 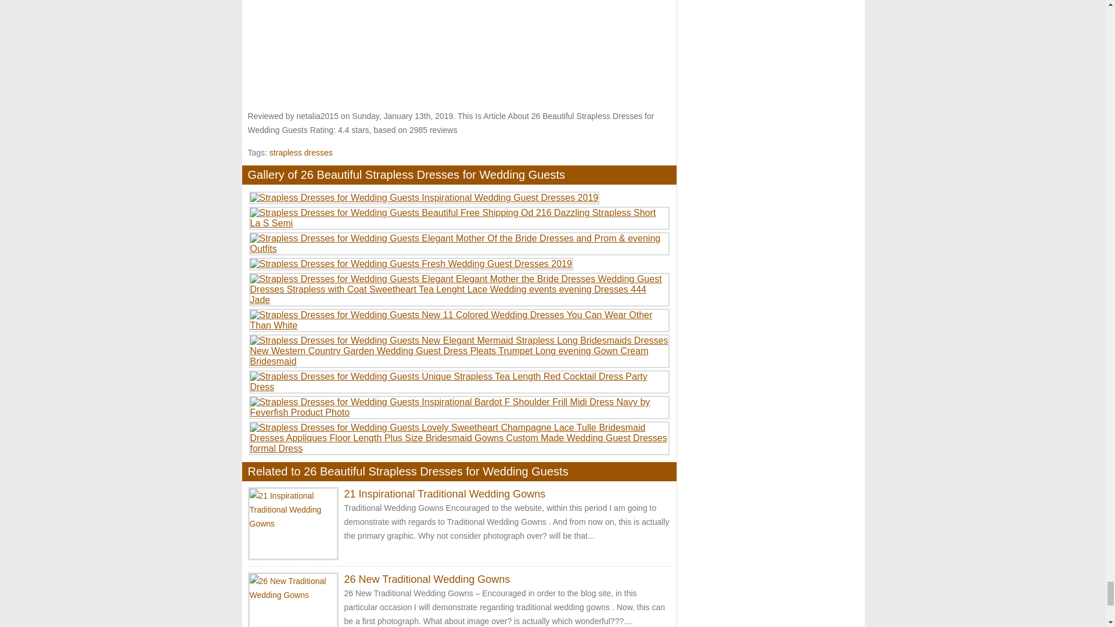 I want to click on 26 New Traditional Wedding Gowns, so click(x=426, y=579).